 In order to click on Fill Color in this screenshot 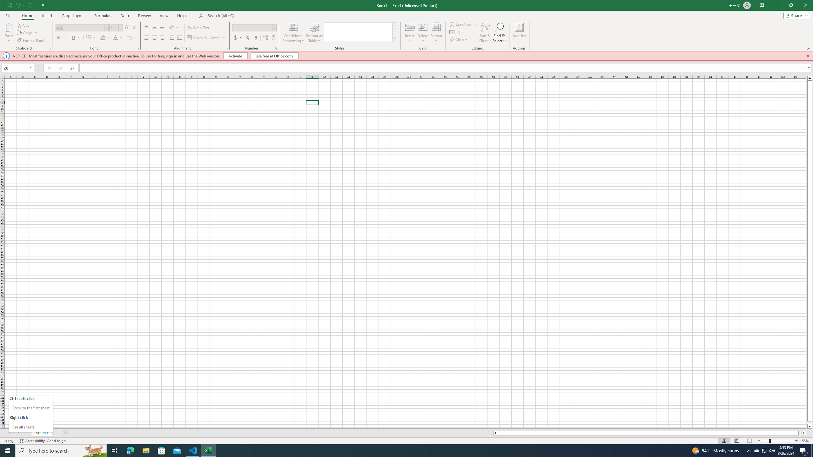, I will do `click(105, 38)`.